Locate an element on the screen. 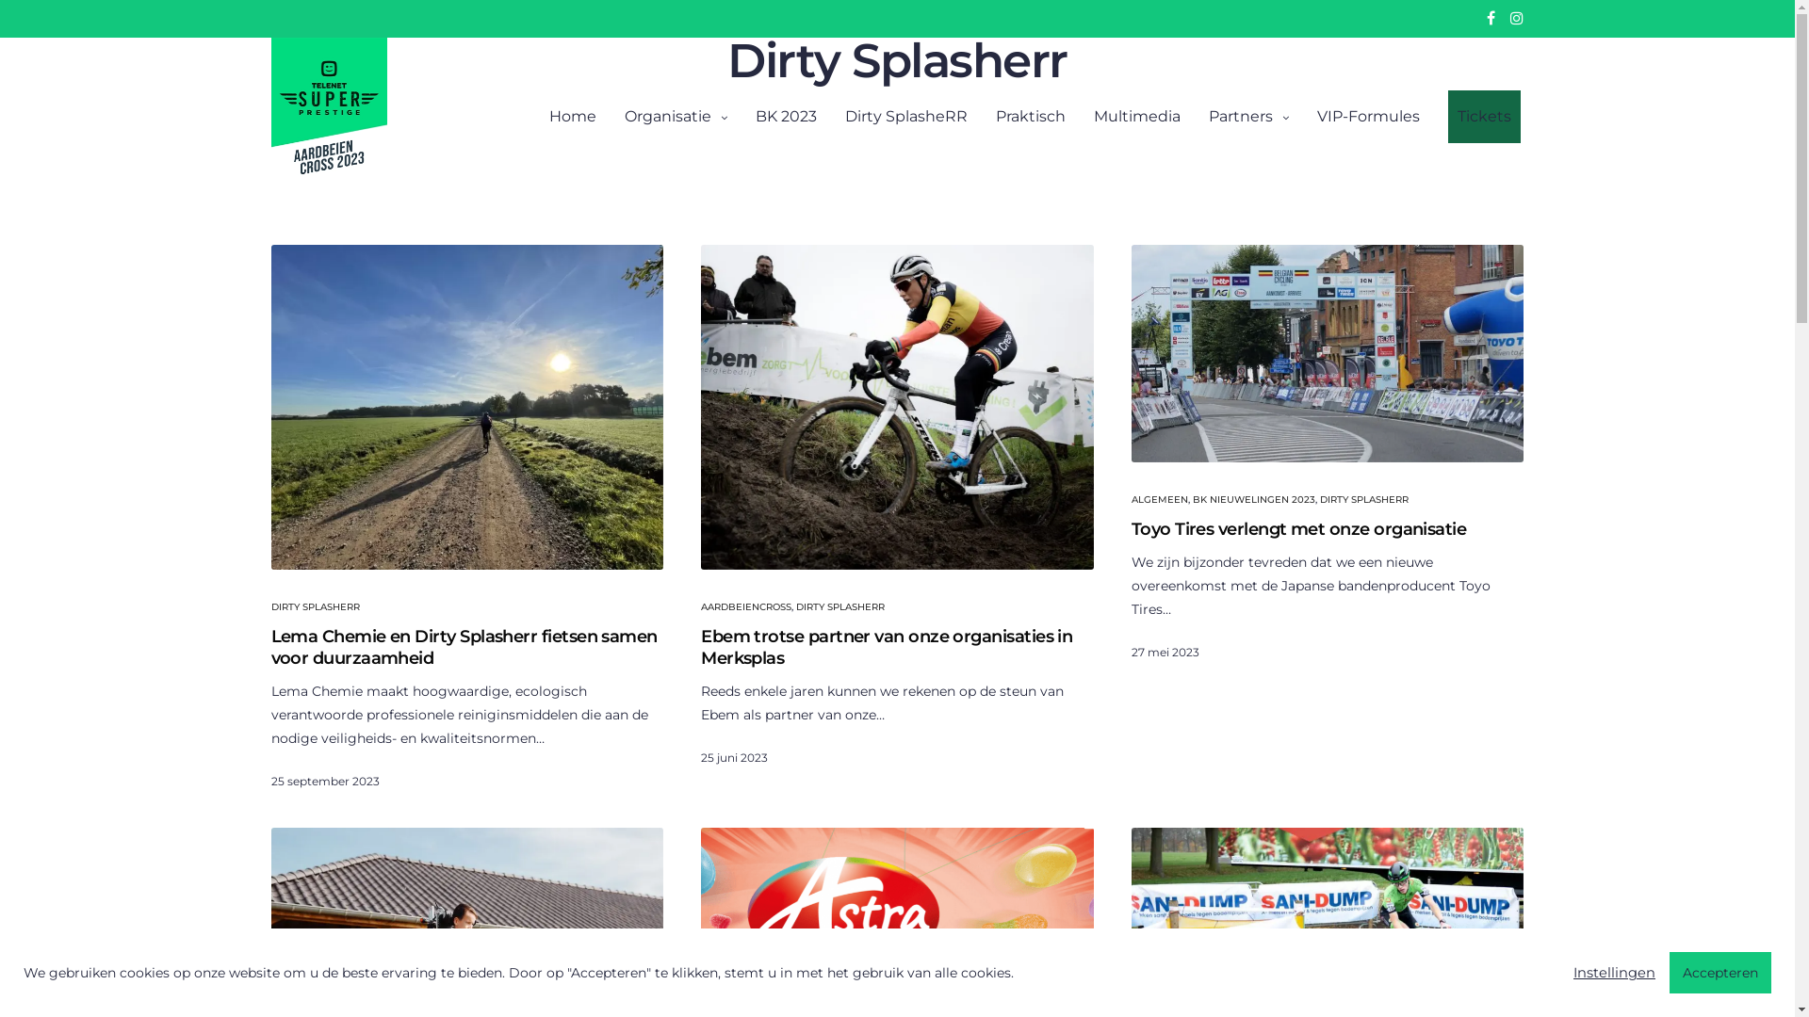 Image resolution: width=1809 pixels, height=1017 pixels. DIRTY SPLASHERR is located at coordinates (316, 606).